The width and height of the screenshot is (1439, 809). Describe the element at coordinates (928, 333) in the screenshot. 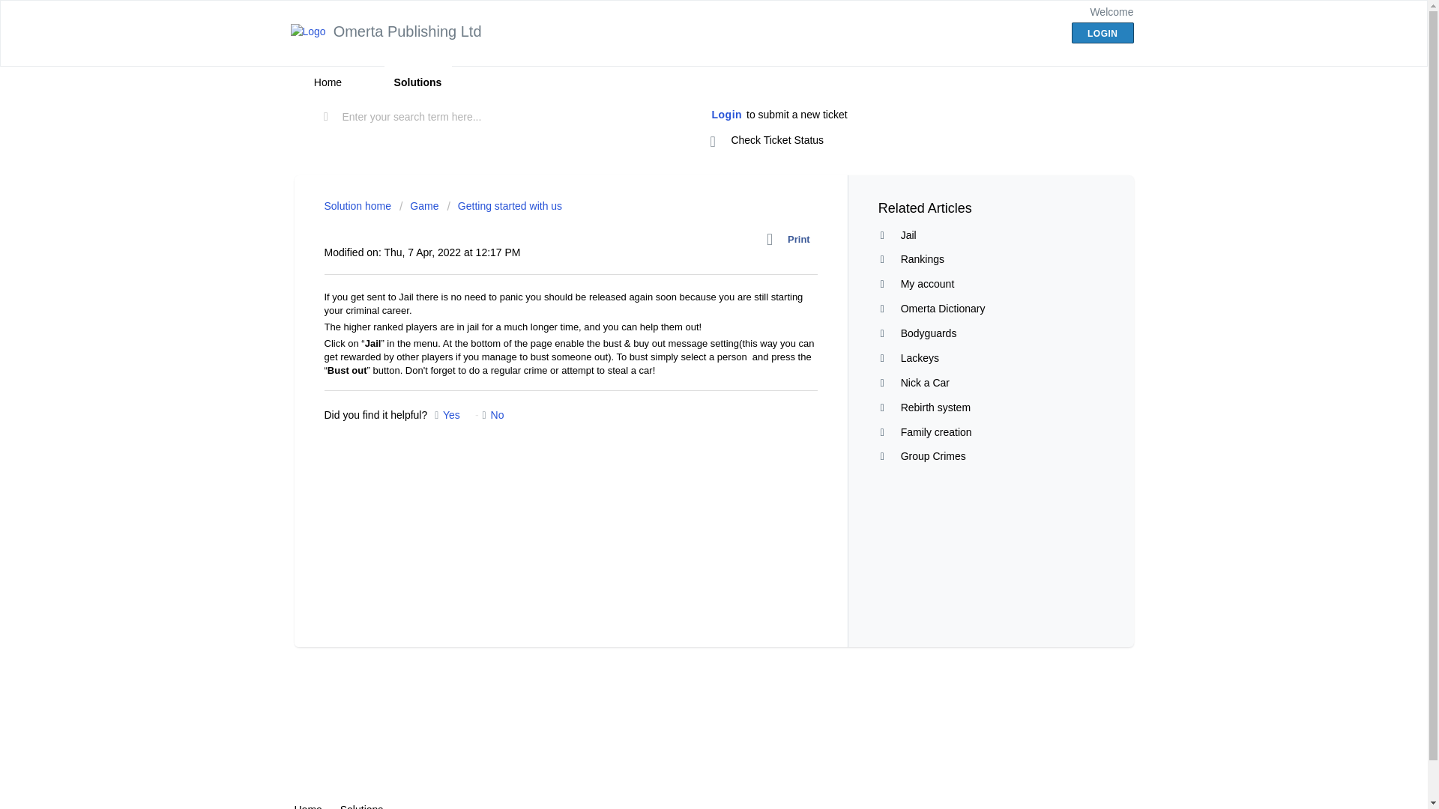

I see `Bodyguards` at that location.